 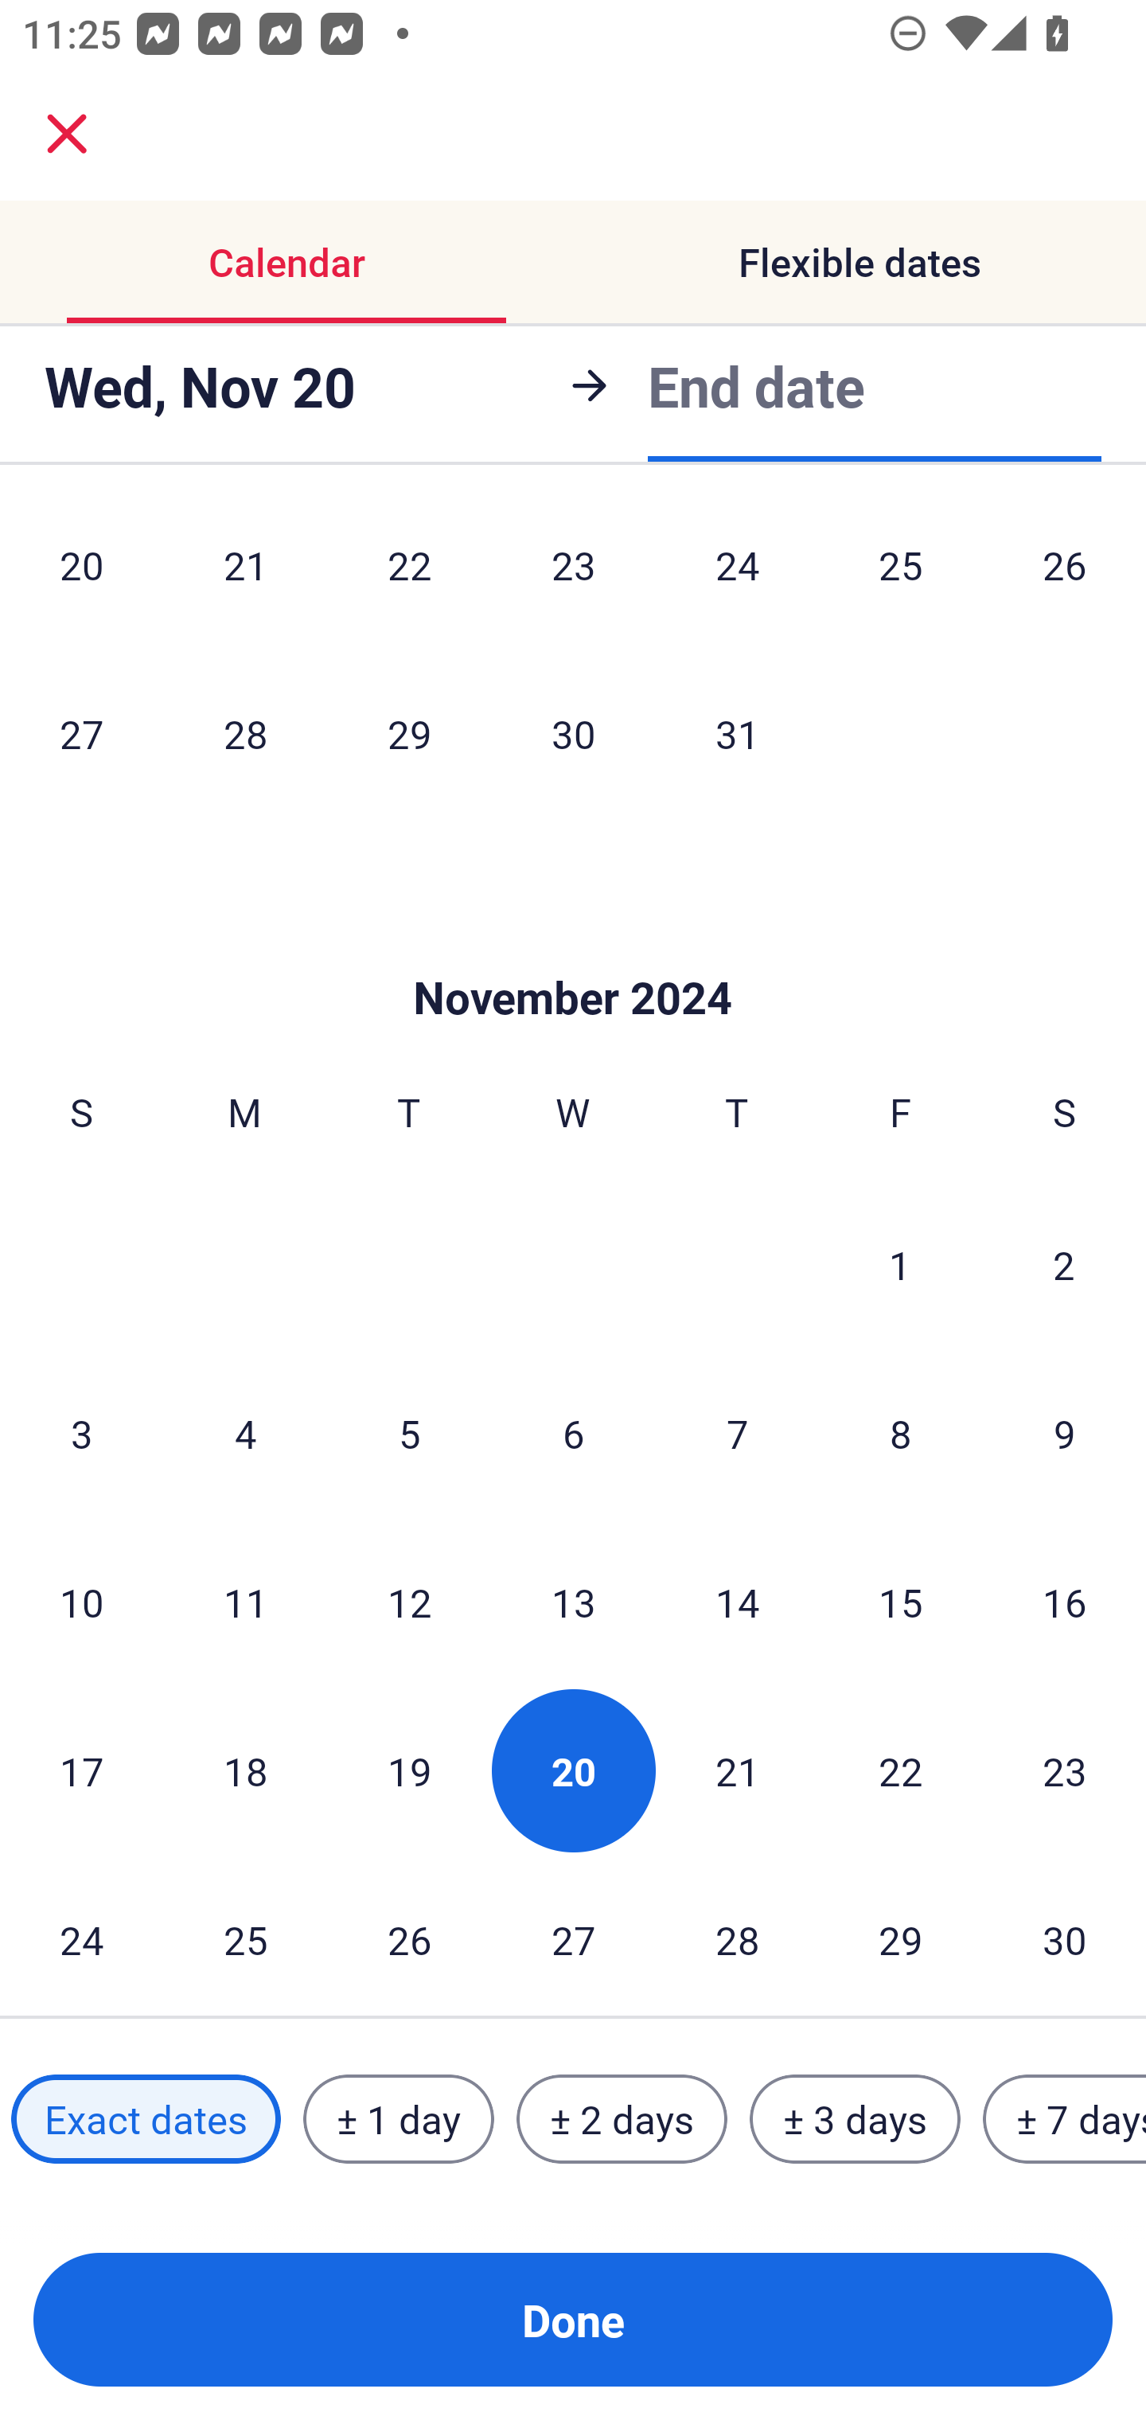 What do you see at coordinates (245, 578) in the screenshot?
I see `21 Monday, October 21, 2024` at bounding box center [245, 578].